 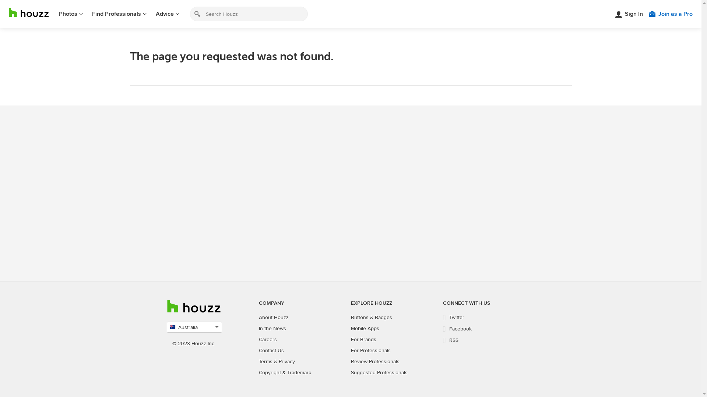 What do you see at coordinates (286, 362) in the screenshot?
I see `Privacy` at bounding box center [286, 362].